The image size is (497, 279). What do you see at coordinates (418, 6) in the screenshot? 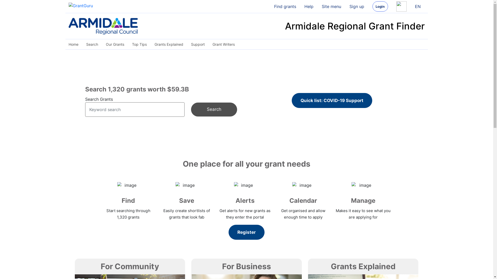
I see `EN` at bounding box center [418, 6].